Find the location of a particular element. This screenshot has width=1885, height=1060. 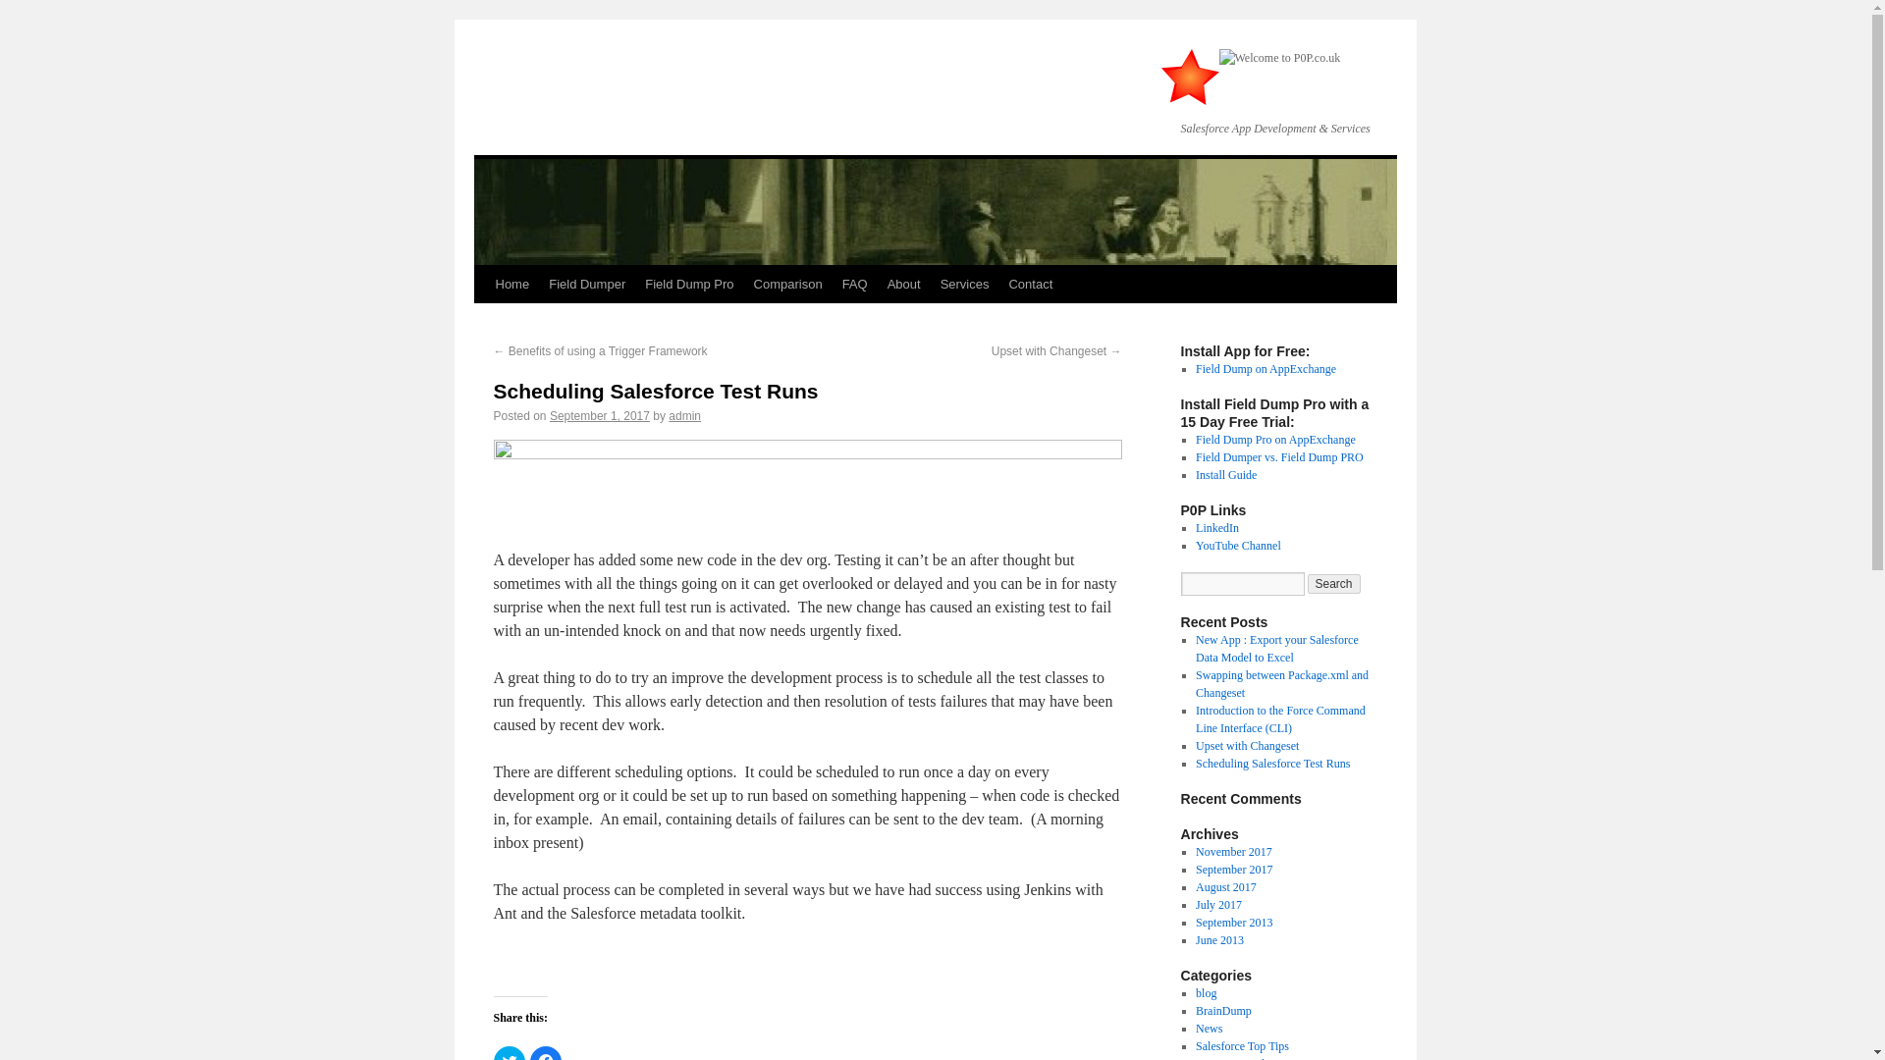

New App : Export your Salesforce Data Model to Excel is located at coordinates (1276, 648).